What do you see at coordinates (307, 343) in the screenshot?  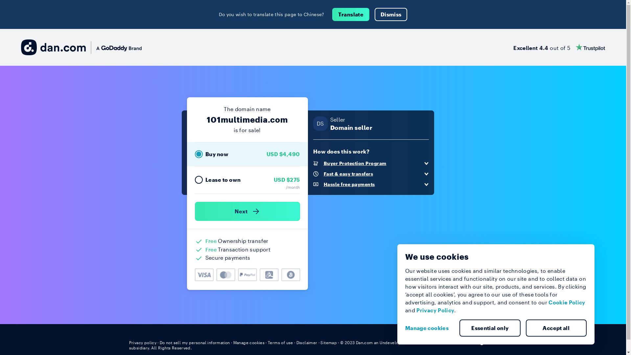 I see `Disclaimer` at bounding box center [307, 343].